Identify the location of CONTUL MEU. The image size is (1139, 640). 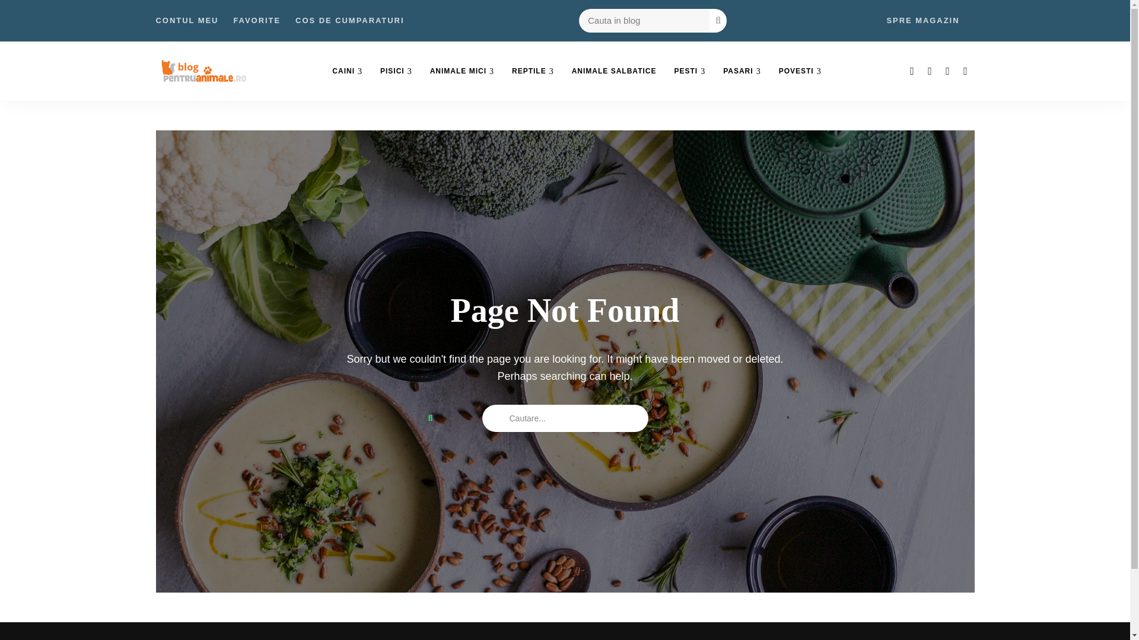
(186, 21).